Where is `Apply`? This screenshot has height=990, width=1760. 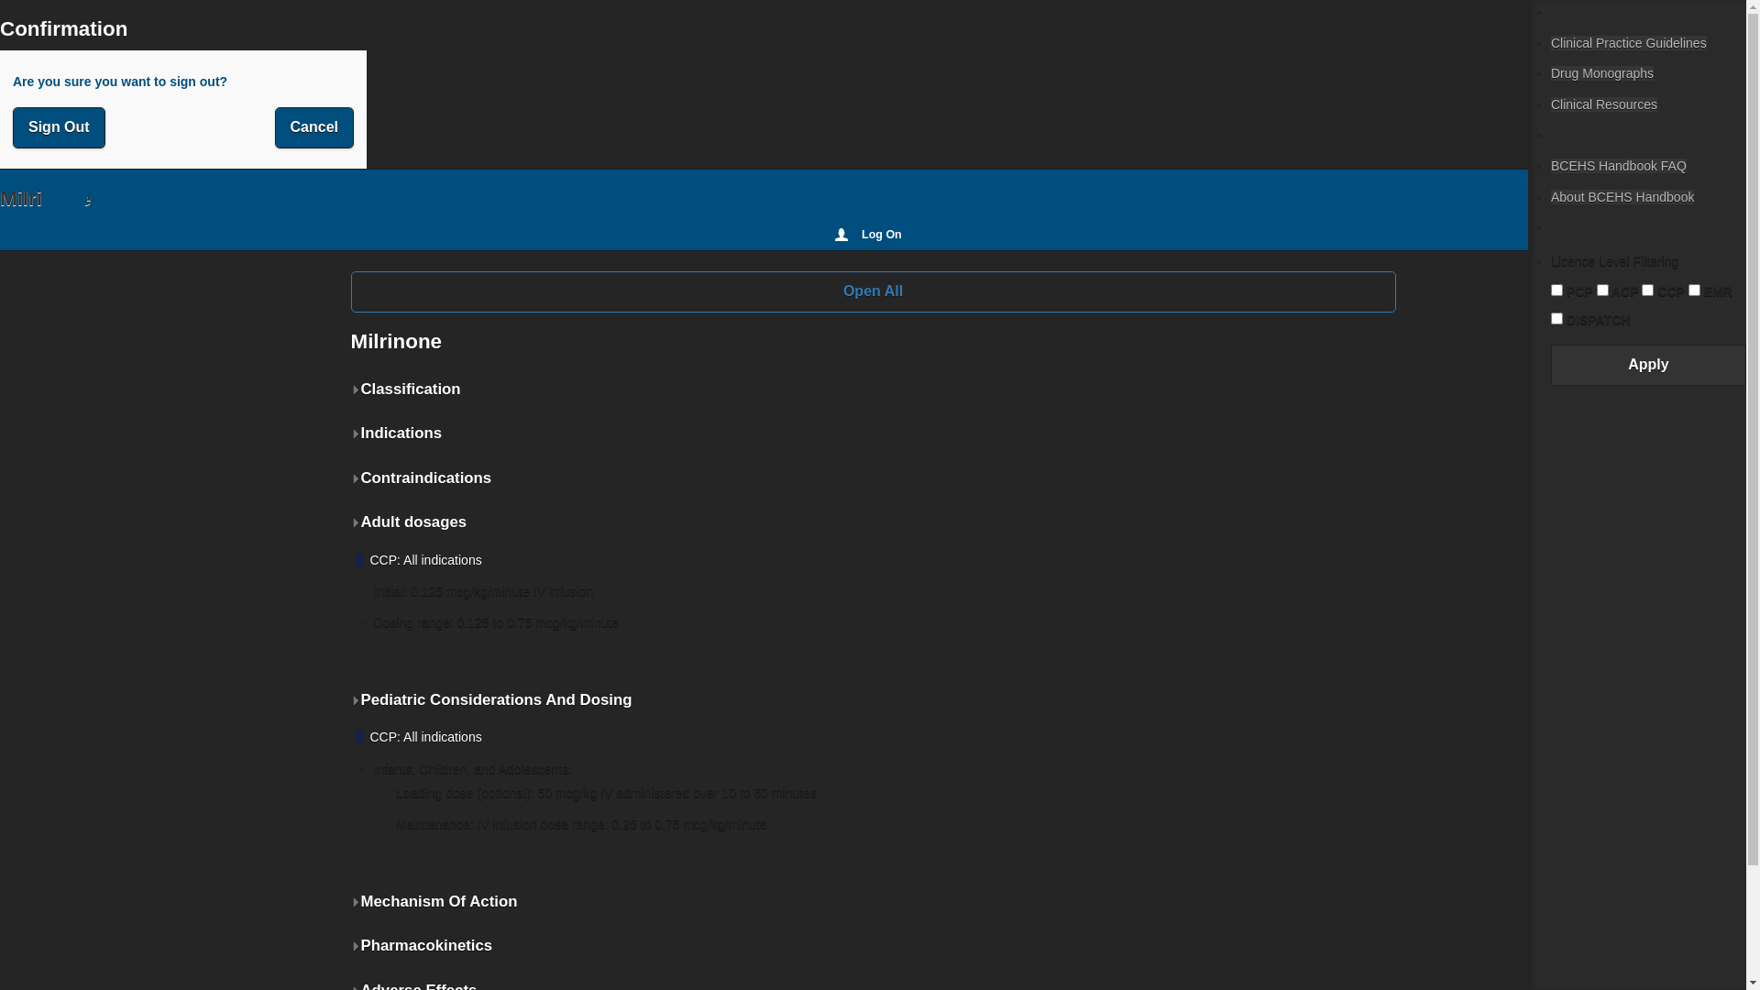
Apply is located at coordinates (1648, 365).